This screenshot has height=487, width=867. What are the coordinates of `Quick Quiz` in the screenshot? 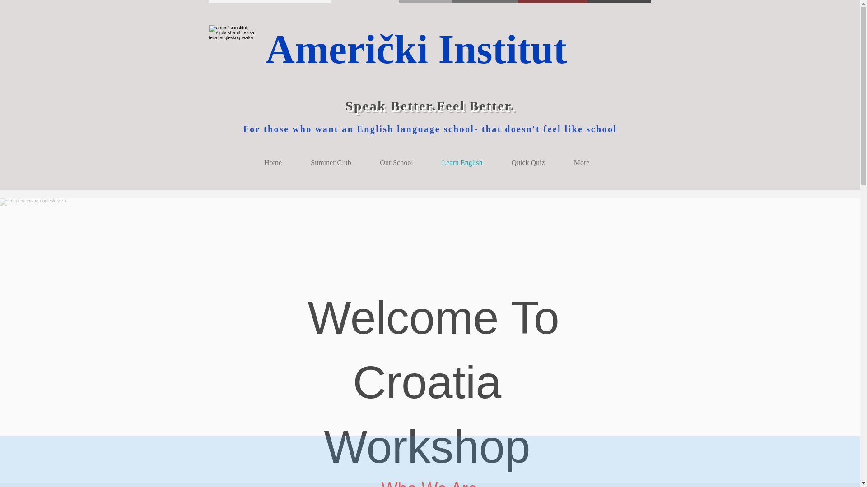 It's located at (528, 162).